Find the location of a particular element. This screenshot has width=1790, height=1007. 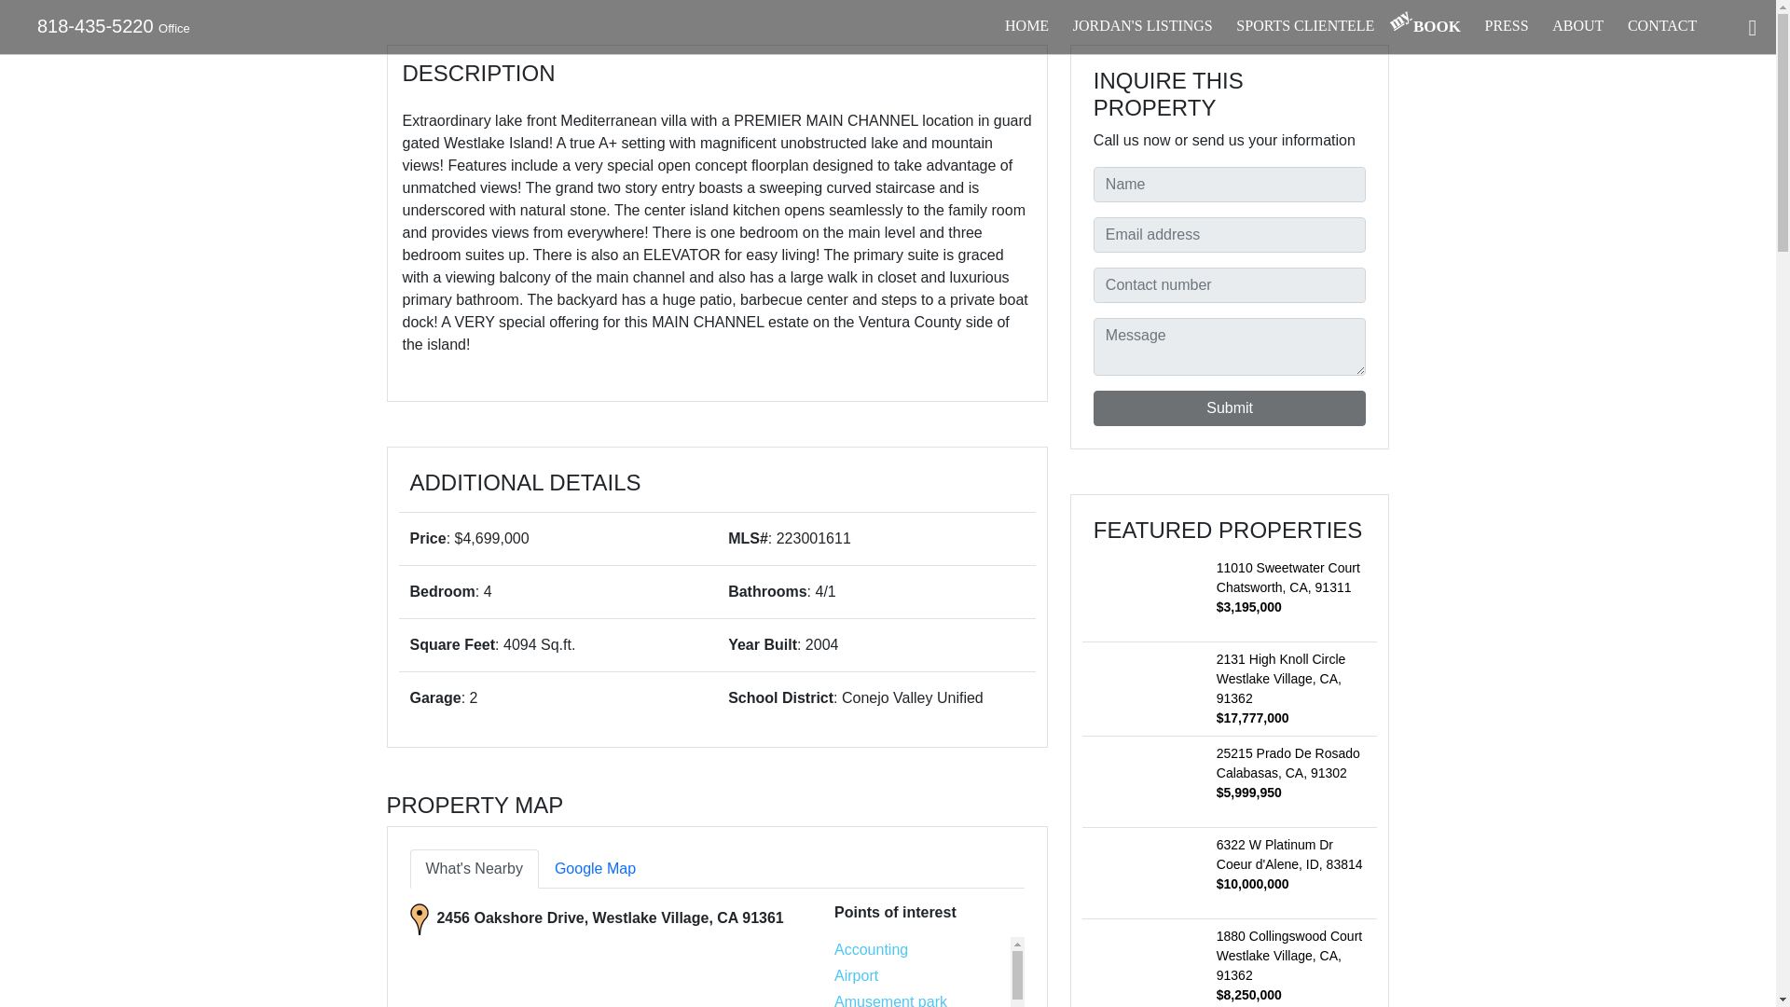

Google Map is located at coordinates (595, 869).